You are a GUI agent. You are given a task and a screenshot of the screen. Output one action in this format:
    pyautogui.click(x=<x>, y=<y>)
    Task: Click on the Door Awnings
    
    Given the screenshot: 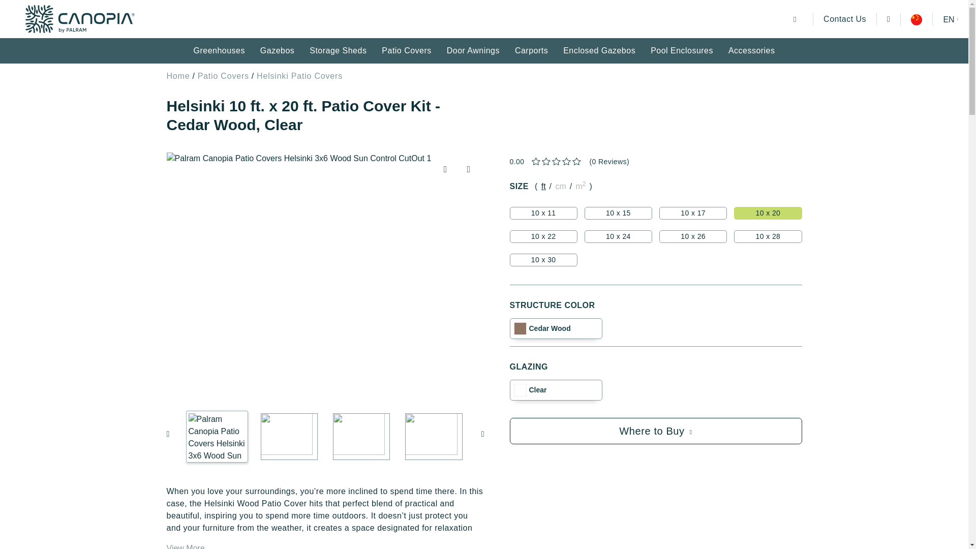 What is the action you would take?
    pyautogui.click(x=473, y=51)
    